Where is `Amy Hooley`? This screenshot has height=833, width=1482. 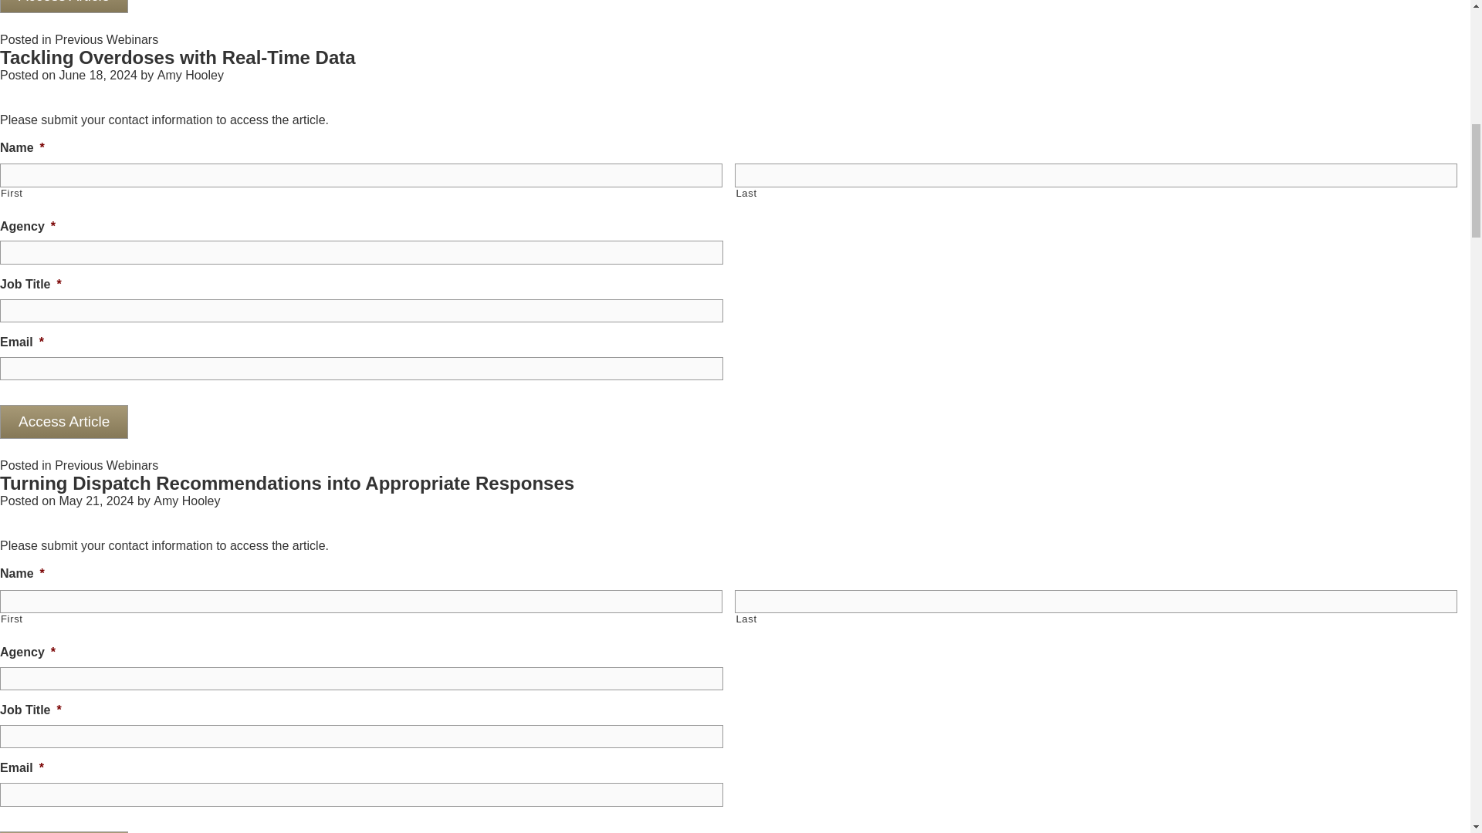
Amy Hooley is located at coordinates (187, 501).